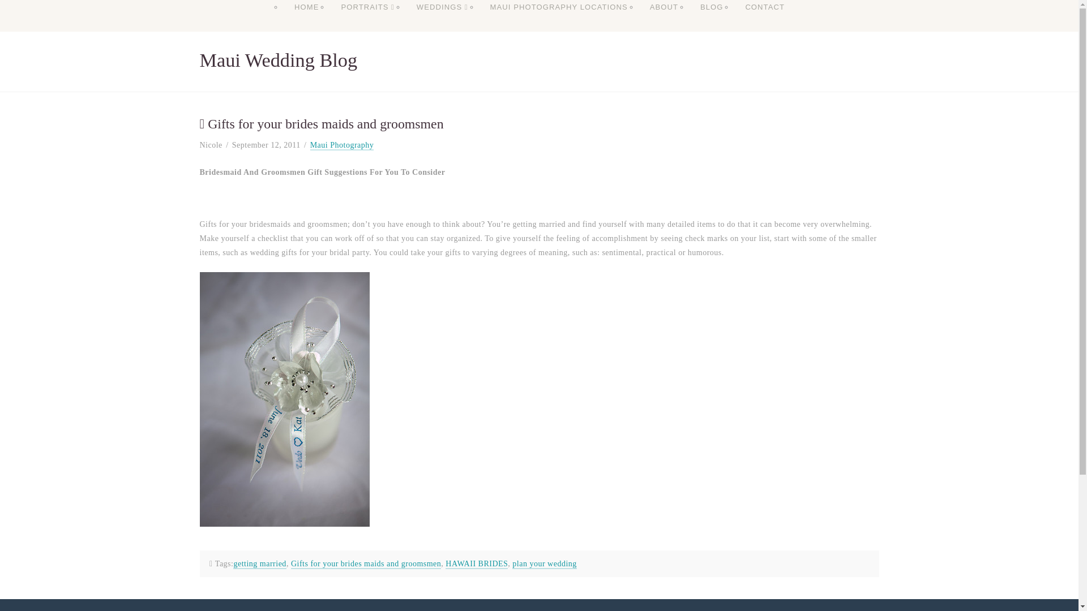 The image size is (1087, 611). I want to click on WEDDINGS, so click(442, 18).